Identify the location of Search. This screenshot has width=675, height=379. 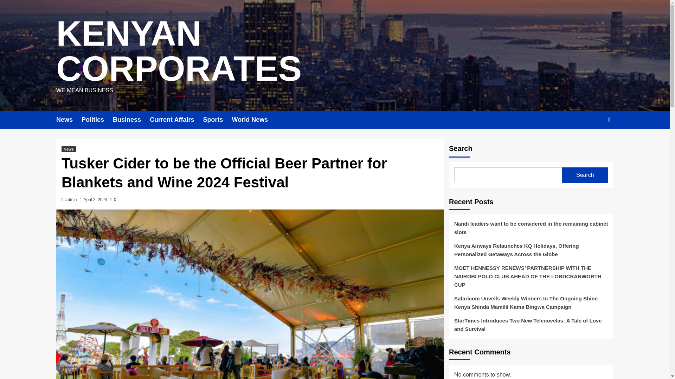
(585, 175).